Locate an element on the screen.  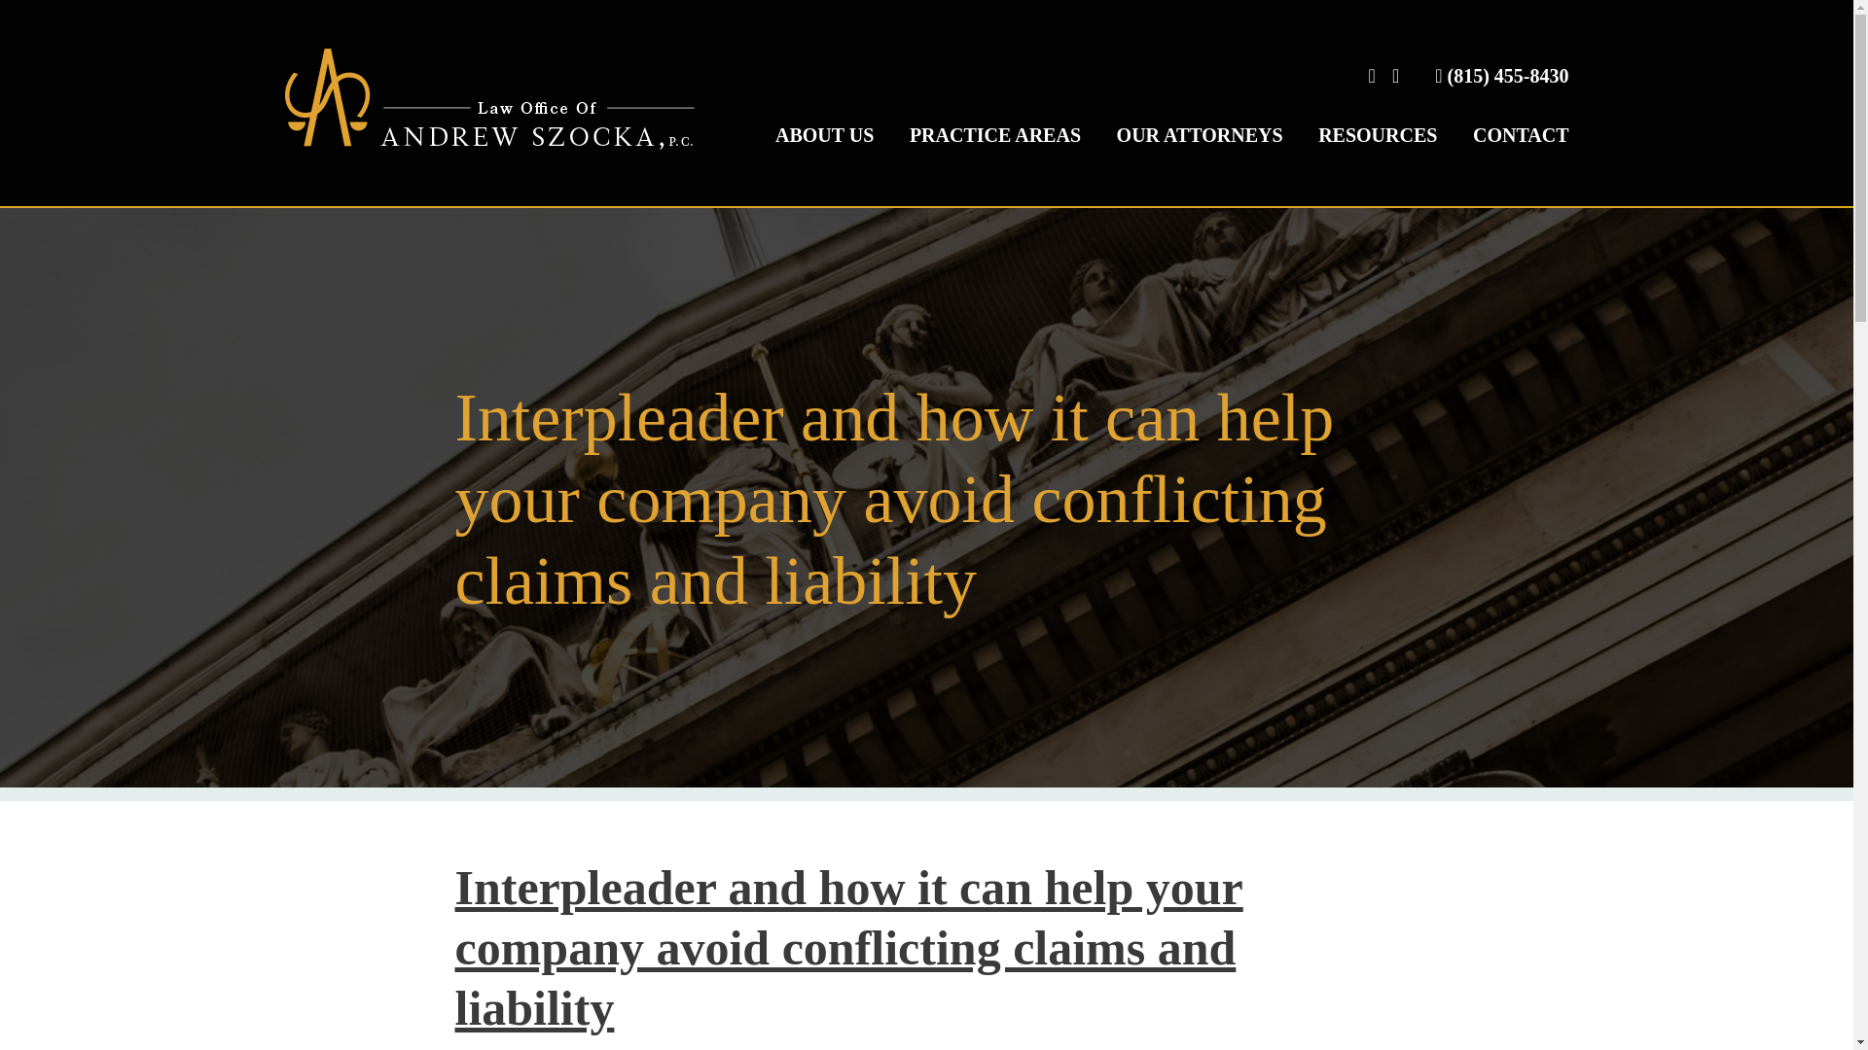
RESOURCES is located at coordinates (1378, 153).